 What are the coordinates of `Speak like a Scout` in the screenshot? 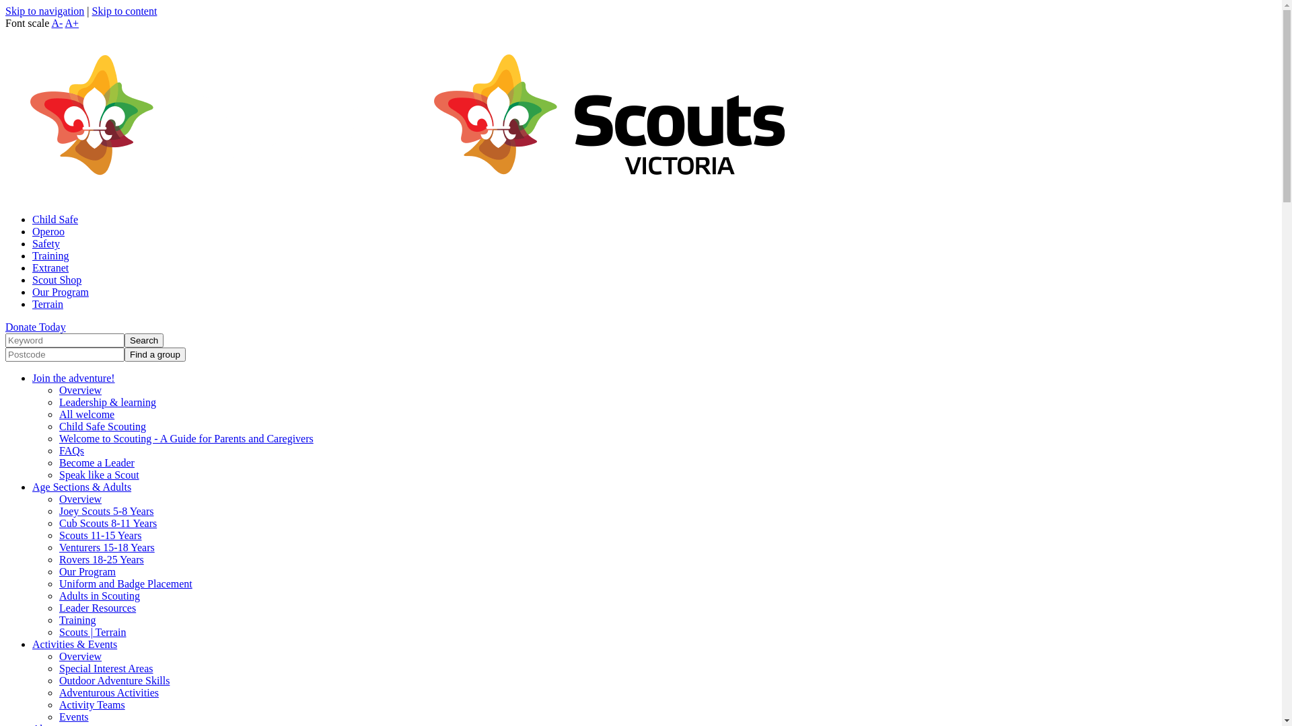 It's located at (100, 475).